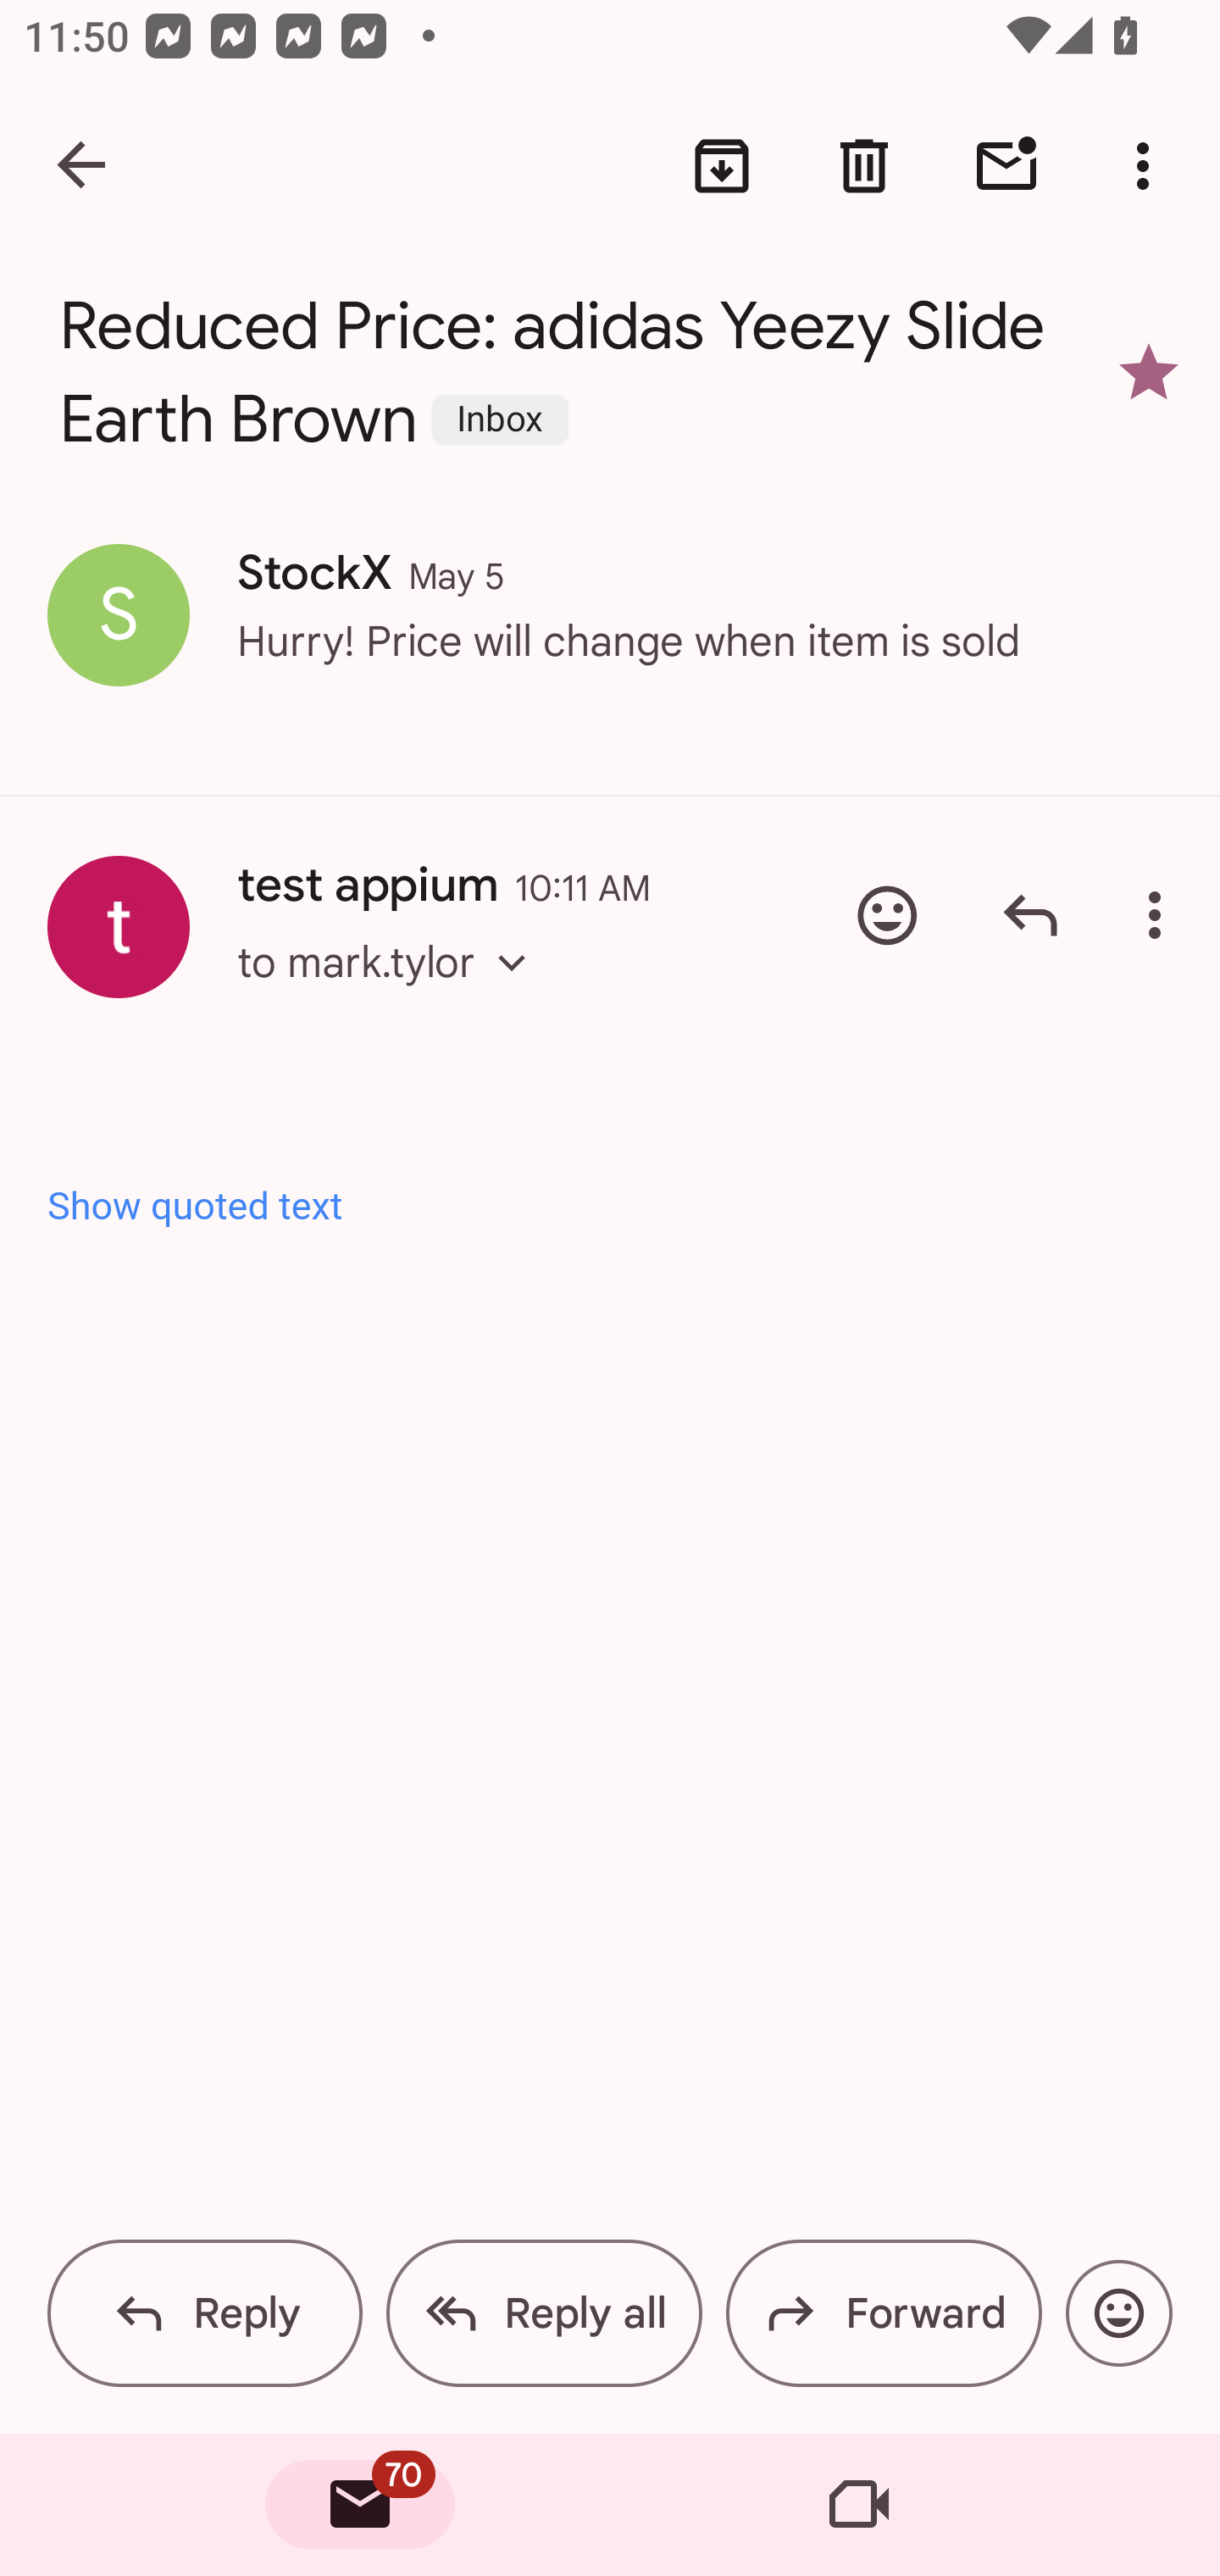 The image size is (1220, 2576). I want to click on More options, so click(1149, 166).